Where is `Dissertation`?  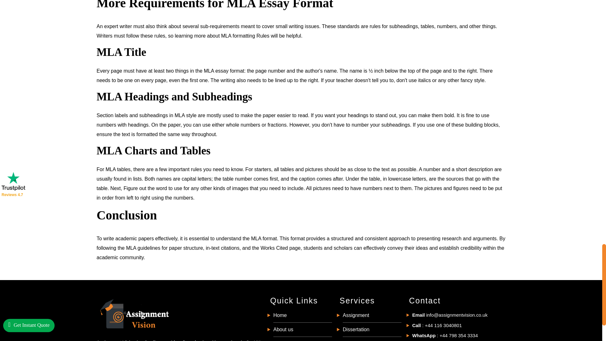 Dissertation is located at coordinates (356, 329).